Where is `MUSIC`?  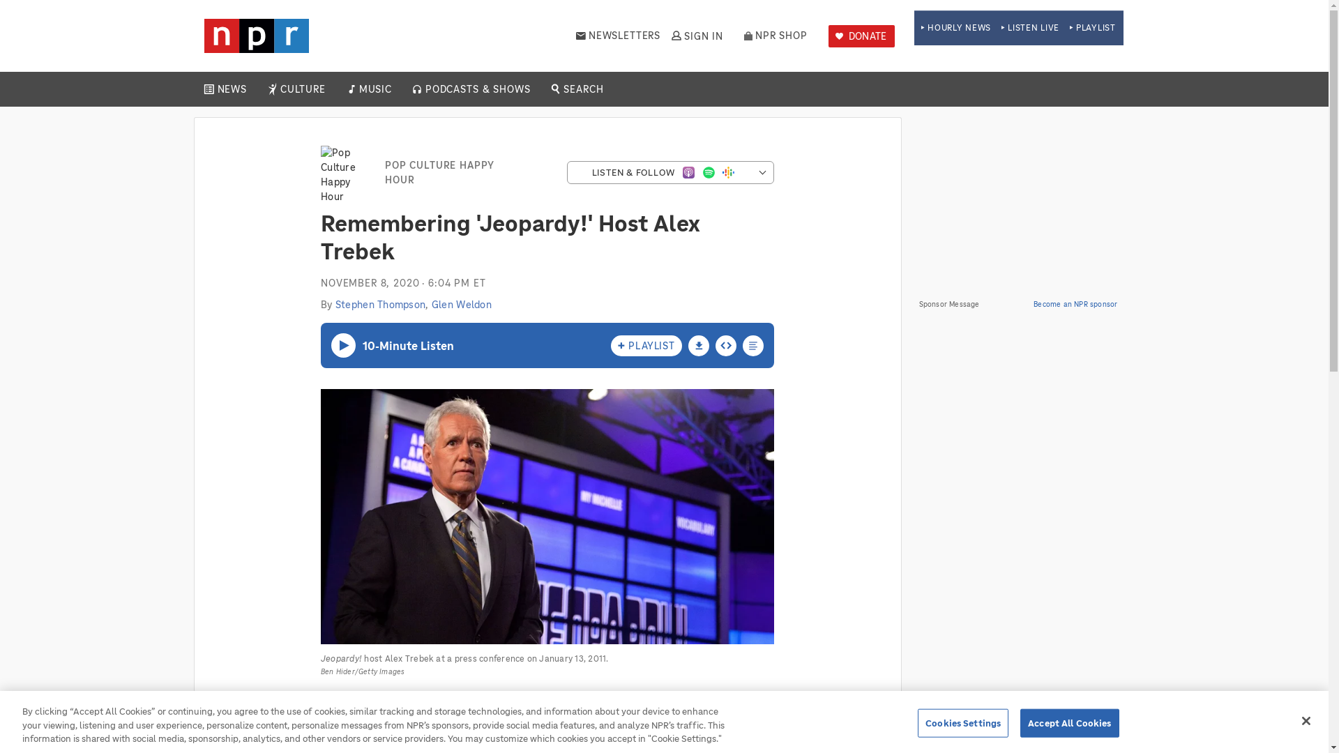 MUSIC is located at coordinates (375, 89).